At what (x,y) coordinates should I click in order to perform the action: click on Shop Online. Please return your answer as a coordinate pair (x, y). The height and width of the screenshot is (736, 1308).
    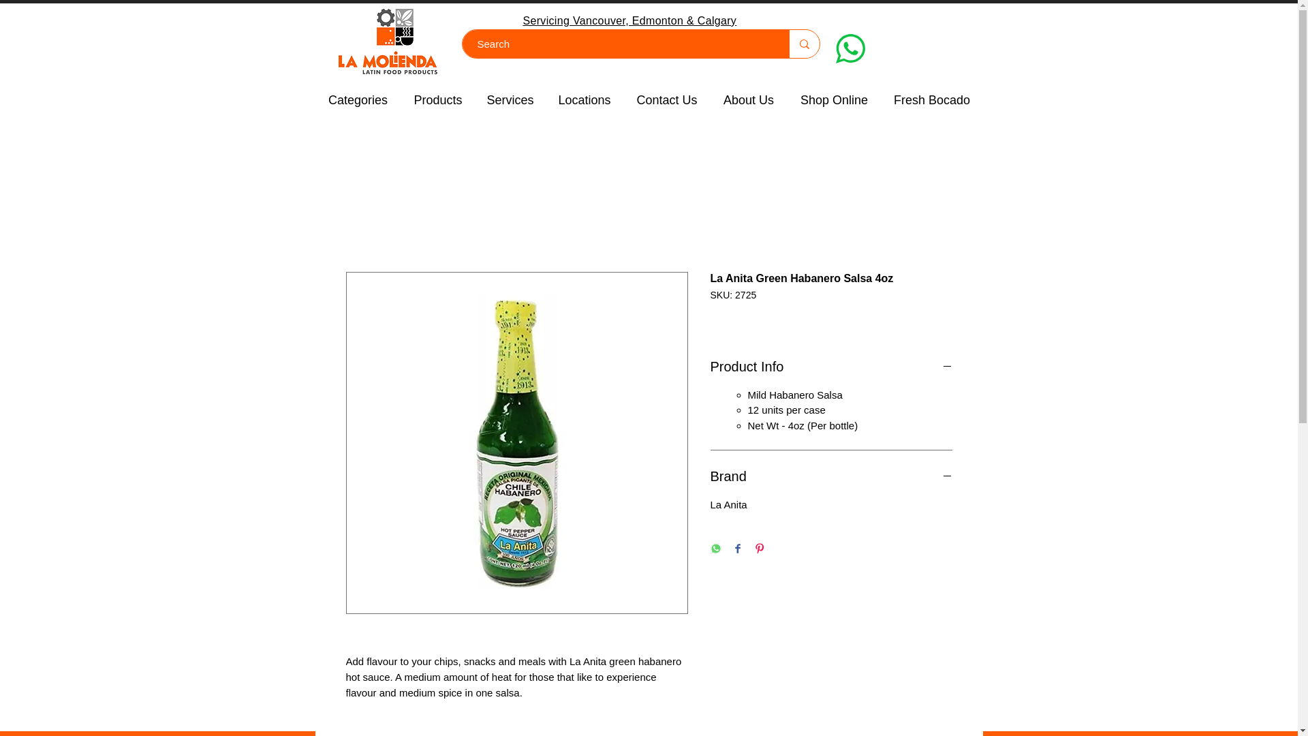
    Looking at the image, I should click on (834, 99).